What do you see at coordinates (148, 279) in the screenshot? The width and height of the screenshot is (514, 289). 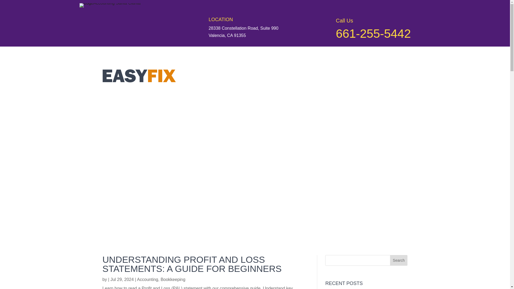 I see `Accounting` at bounding box center [148, 279].